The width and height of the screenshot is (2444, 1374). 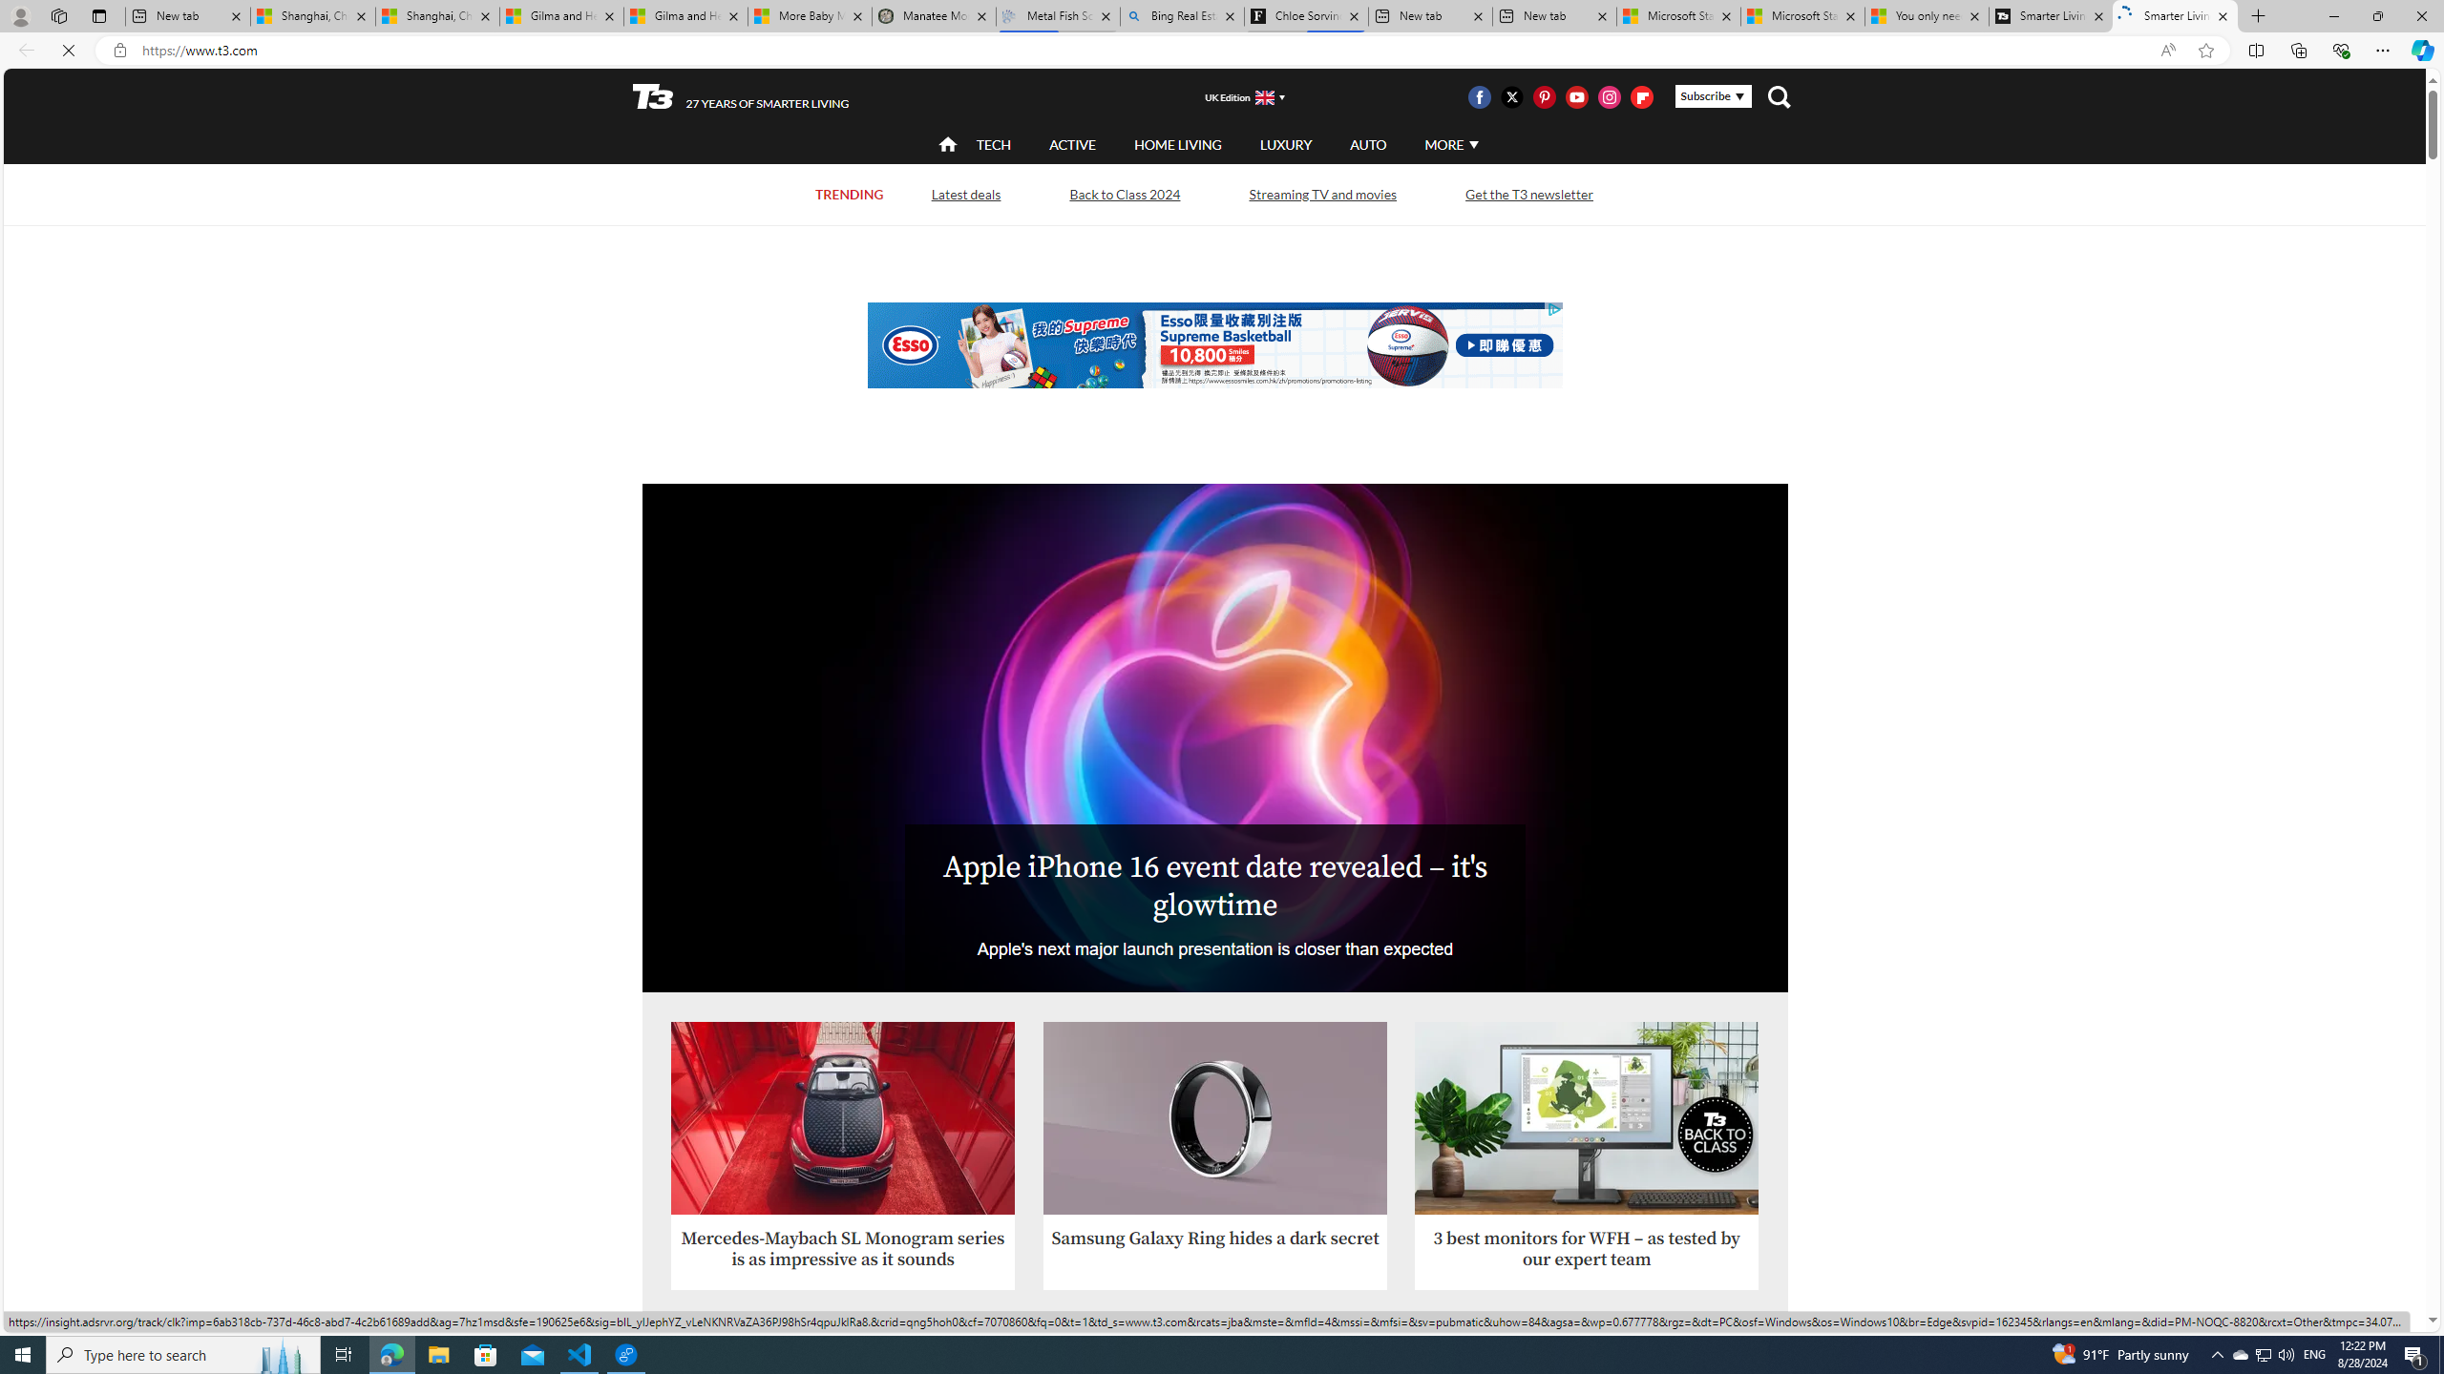 What do you see at coordinates (1587, 1118) in the screenshot?
I see `AOC U27P2CA` at bounding box center [1587, 1118].